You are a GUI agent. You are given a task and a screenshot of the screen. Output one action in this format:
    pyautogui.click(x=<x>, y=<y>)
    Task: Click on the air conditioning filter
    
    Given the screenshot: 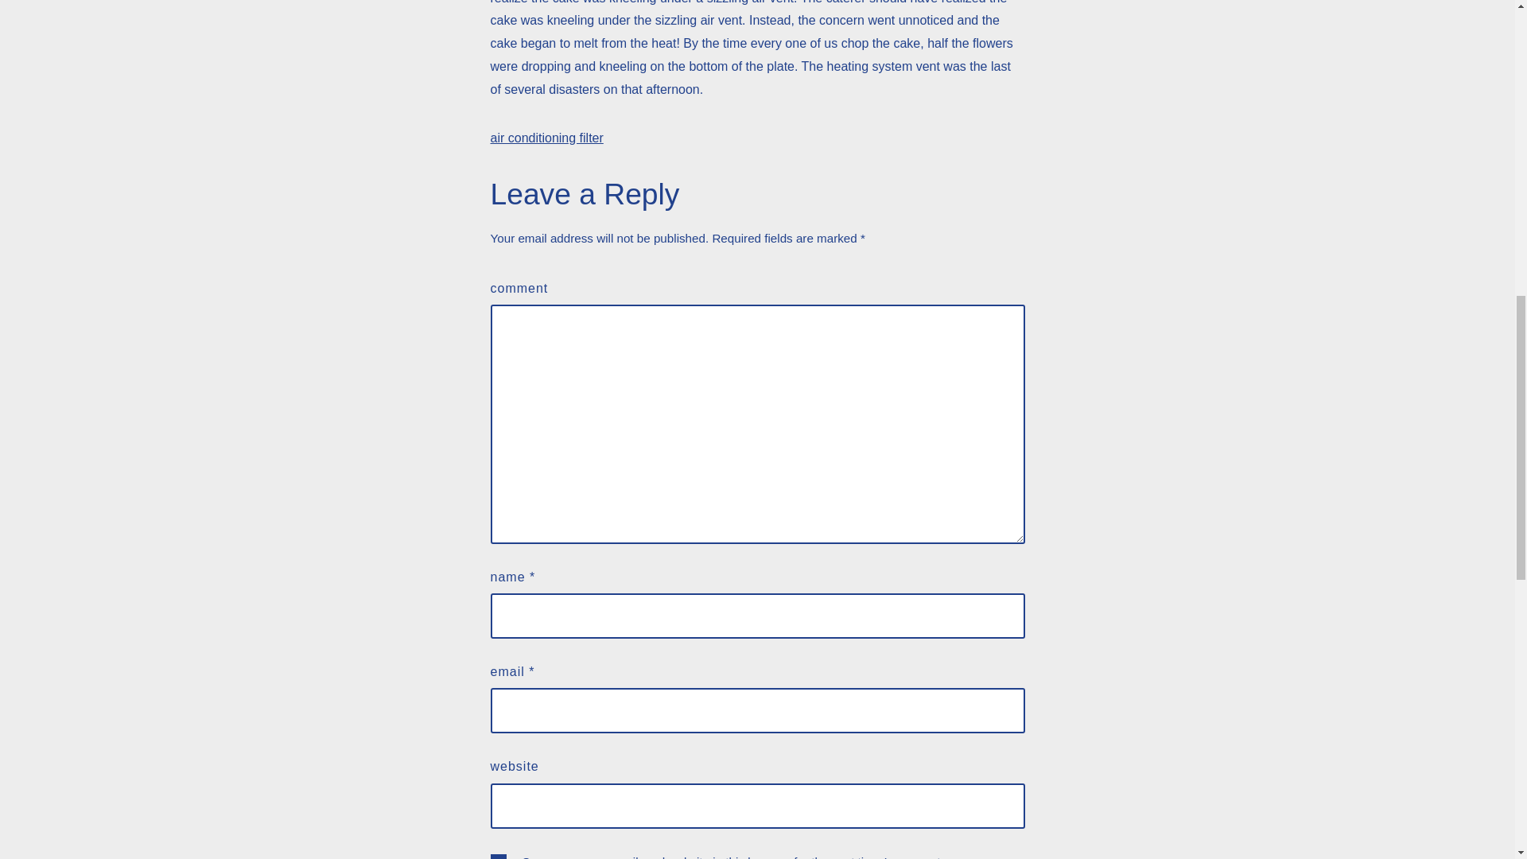 What is the action you would take?
    pyautogui.click(x=546, y=138)
    